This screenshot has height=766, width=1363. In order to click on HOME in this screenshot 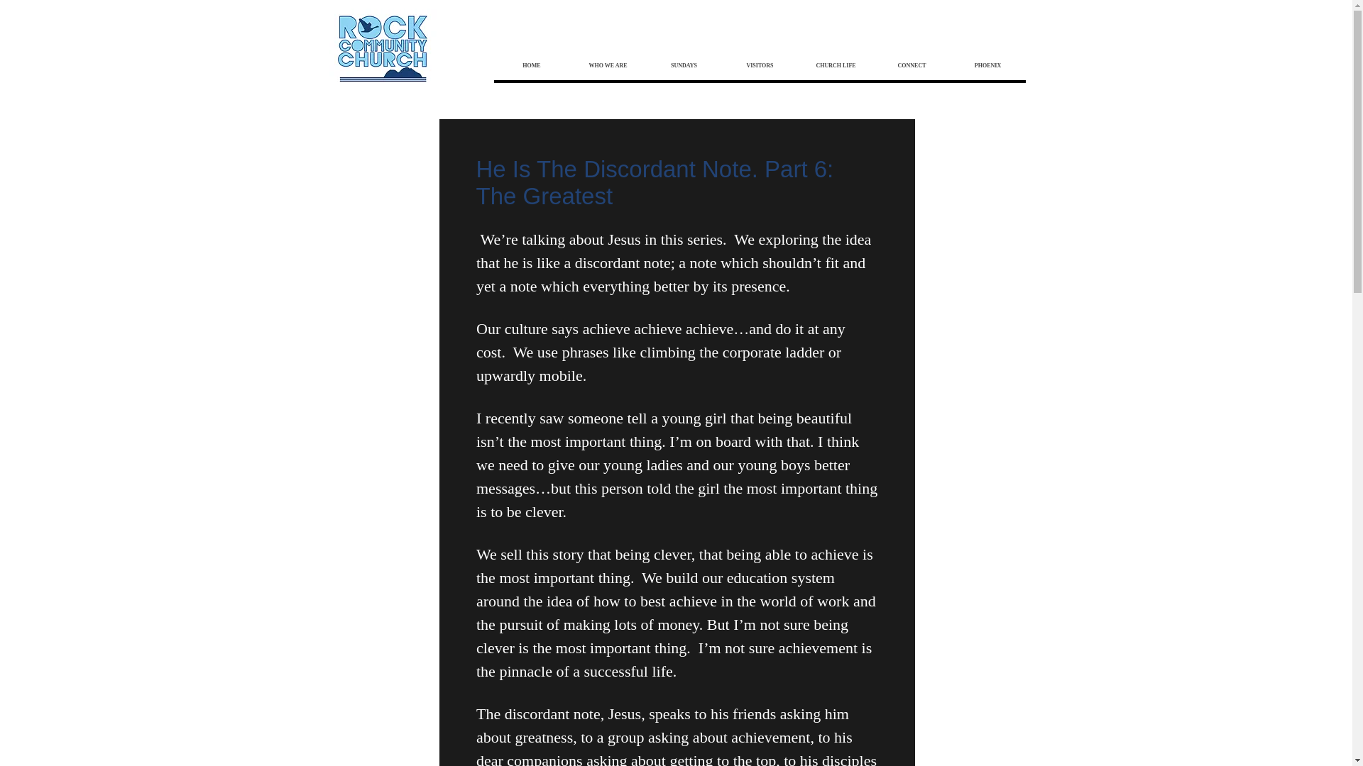, I will do `click(531, 65)`.